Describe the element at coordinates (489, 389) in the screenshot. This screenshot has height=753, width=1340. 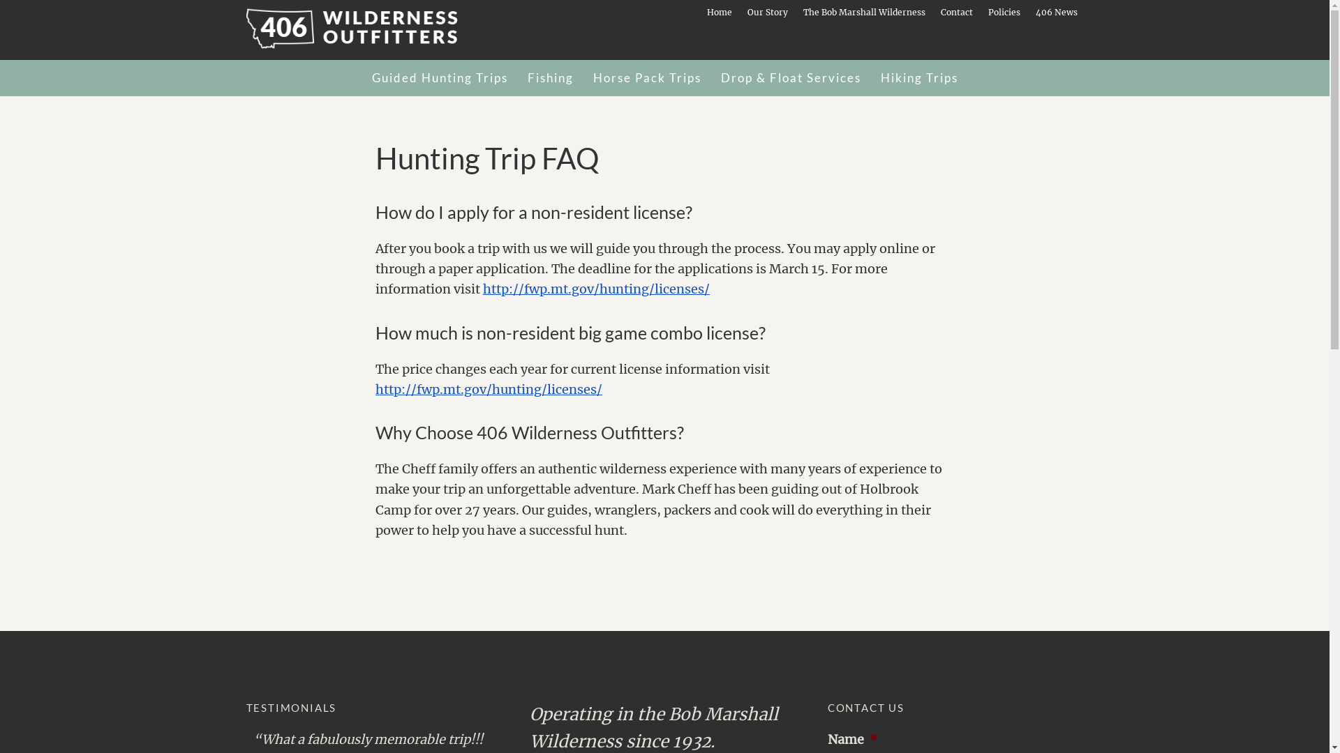
I see `http://fwp.mt.gov/hunting/licenses/` at that location.